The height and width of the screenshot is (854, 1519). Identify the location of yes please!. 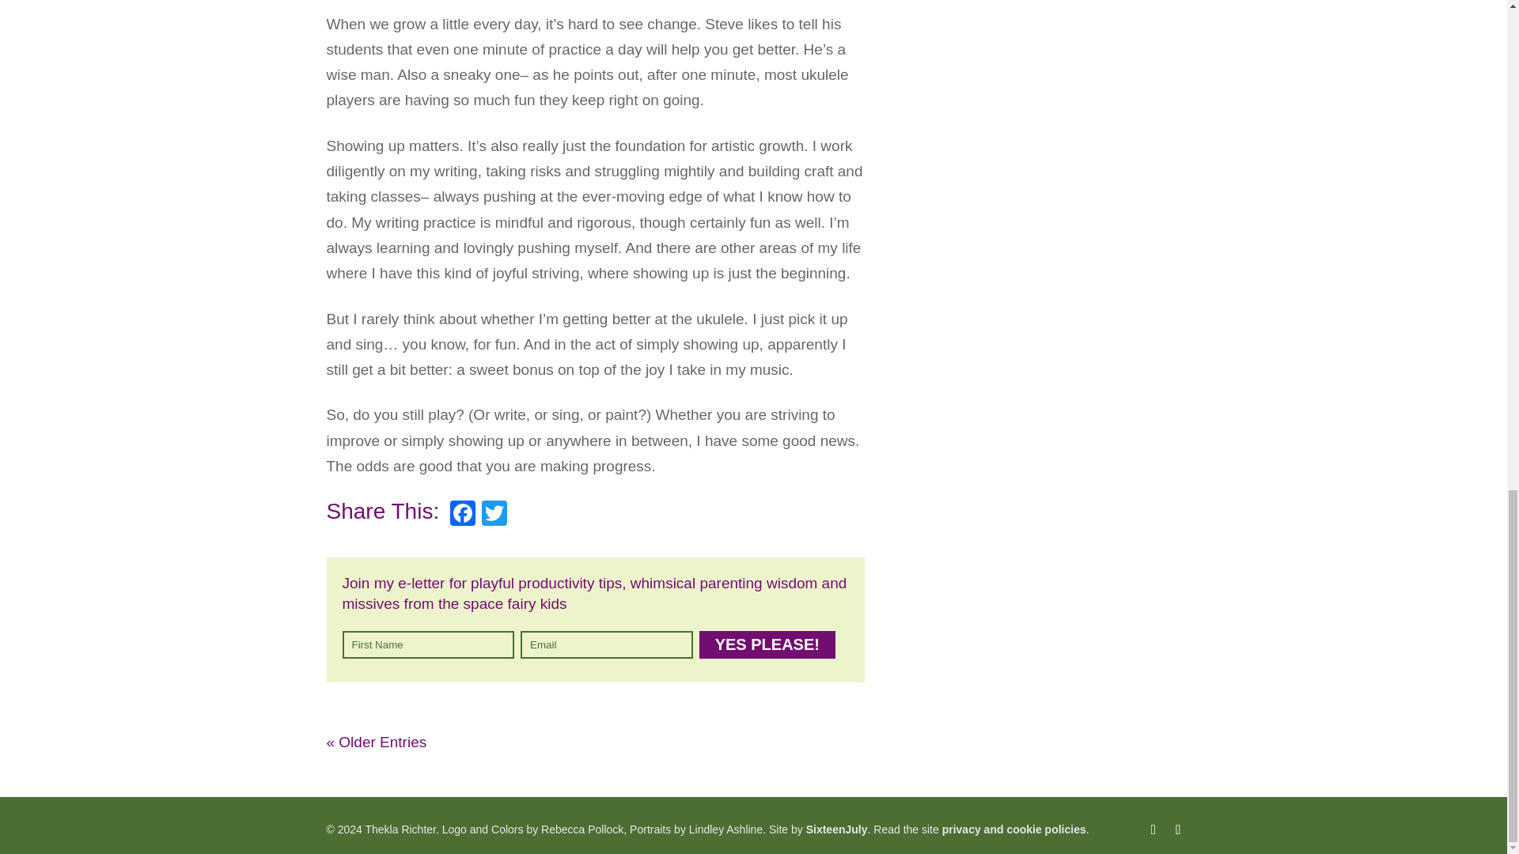
(767, 644).